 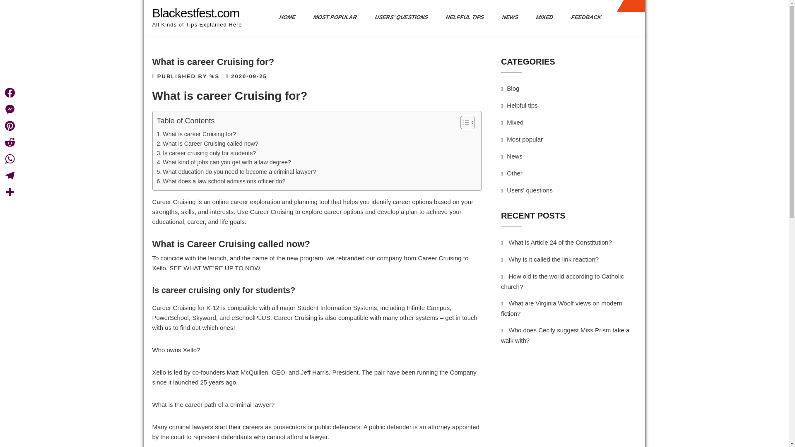 I want to click on NEWS, so click(x=507, y=17).